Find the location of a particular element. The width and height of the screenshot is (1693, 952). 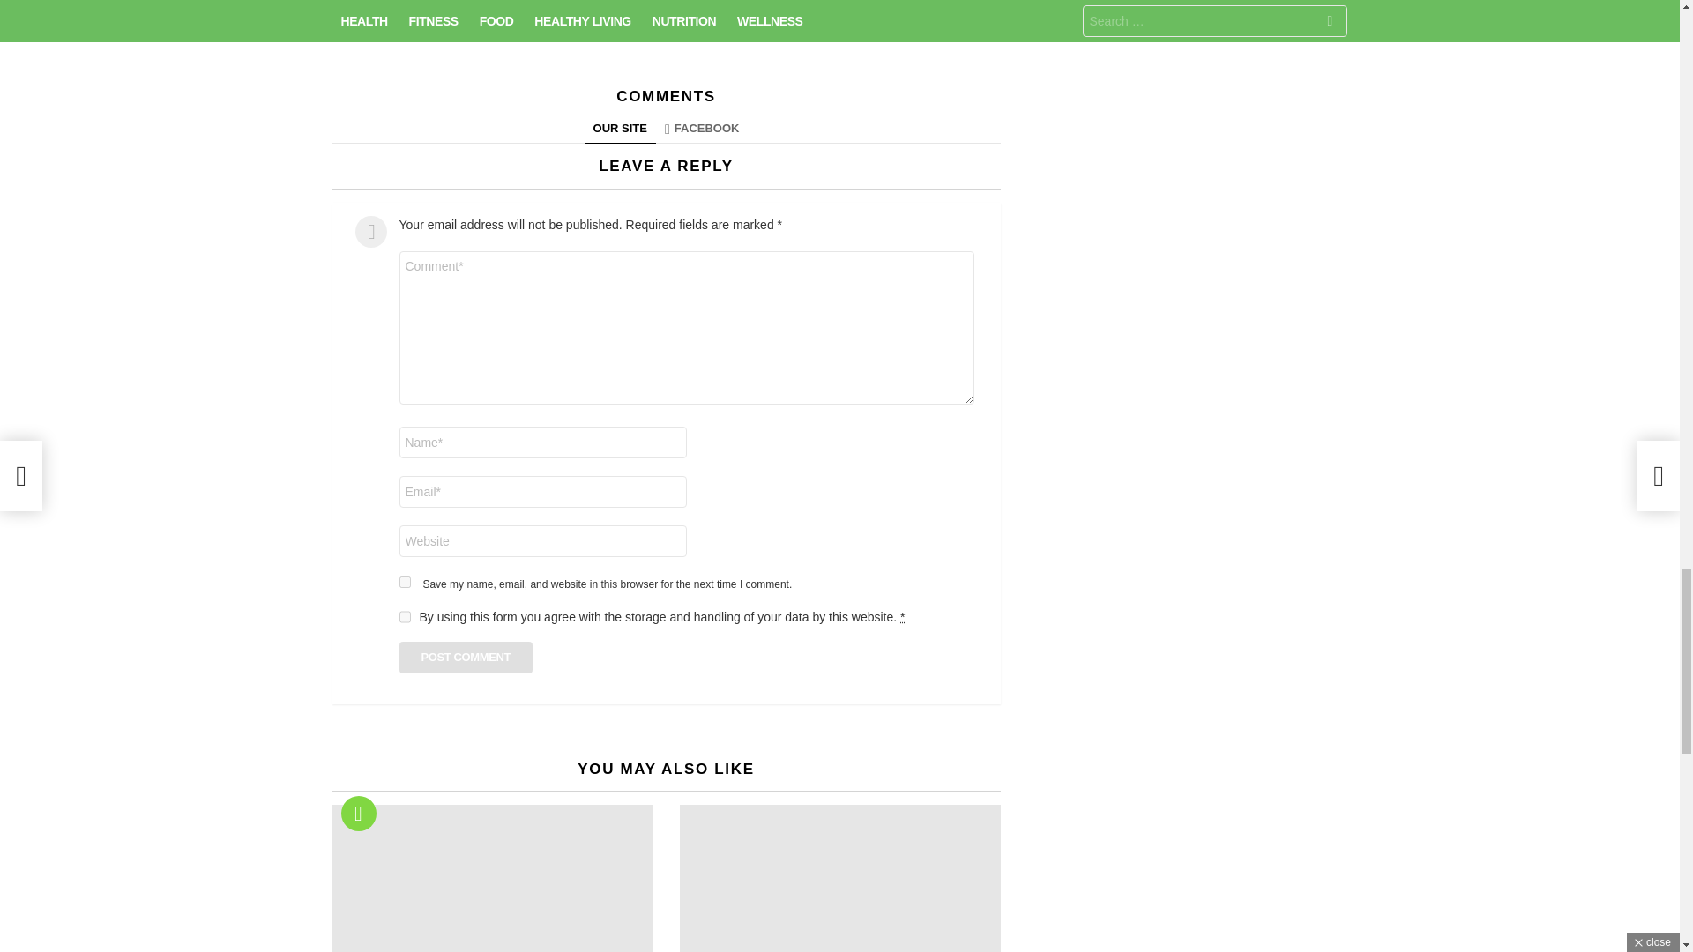

Ginger: The Best Anti-inflammatory Natural Remedy? is located at coordinates (492, 878).